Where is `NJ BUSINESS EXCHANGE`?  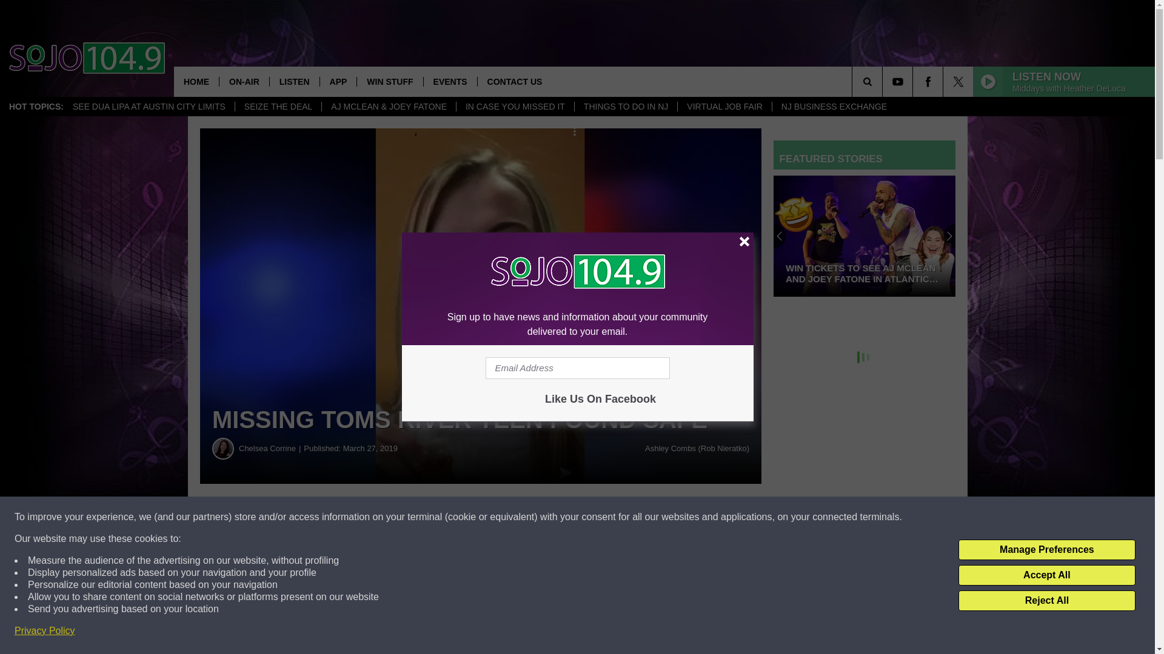 NJ BUSINESS EXCHANGE is located at coordinates (834, 107).